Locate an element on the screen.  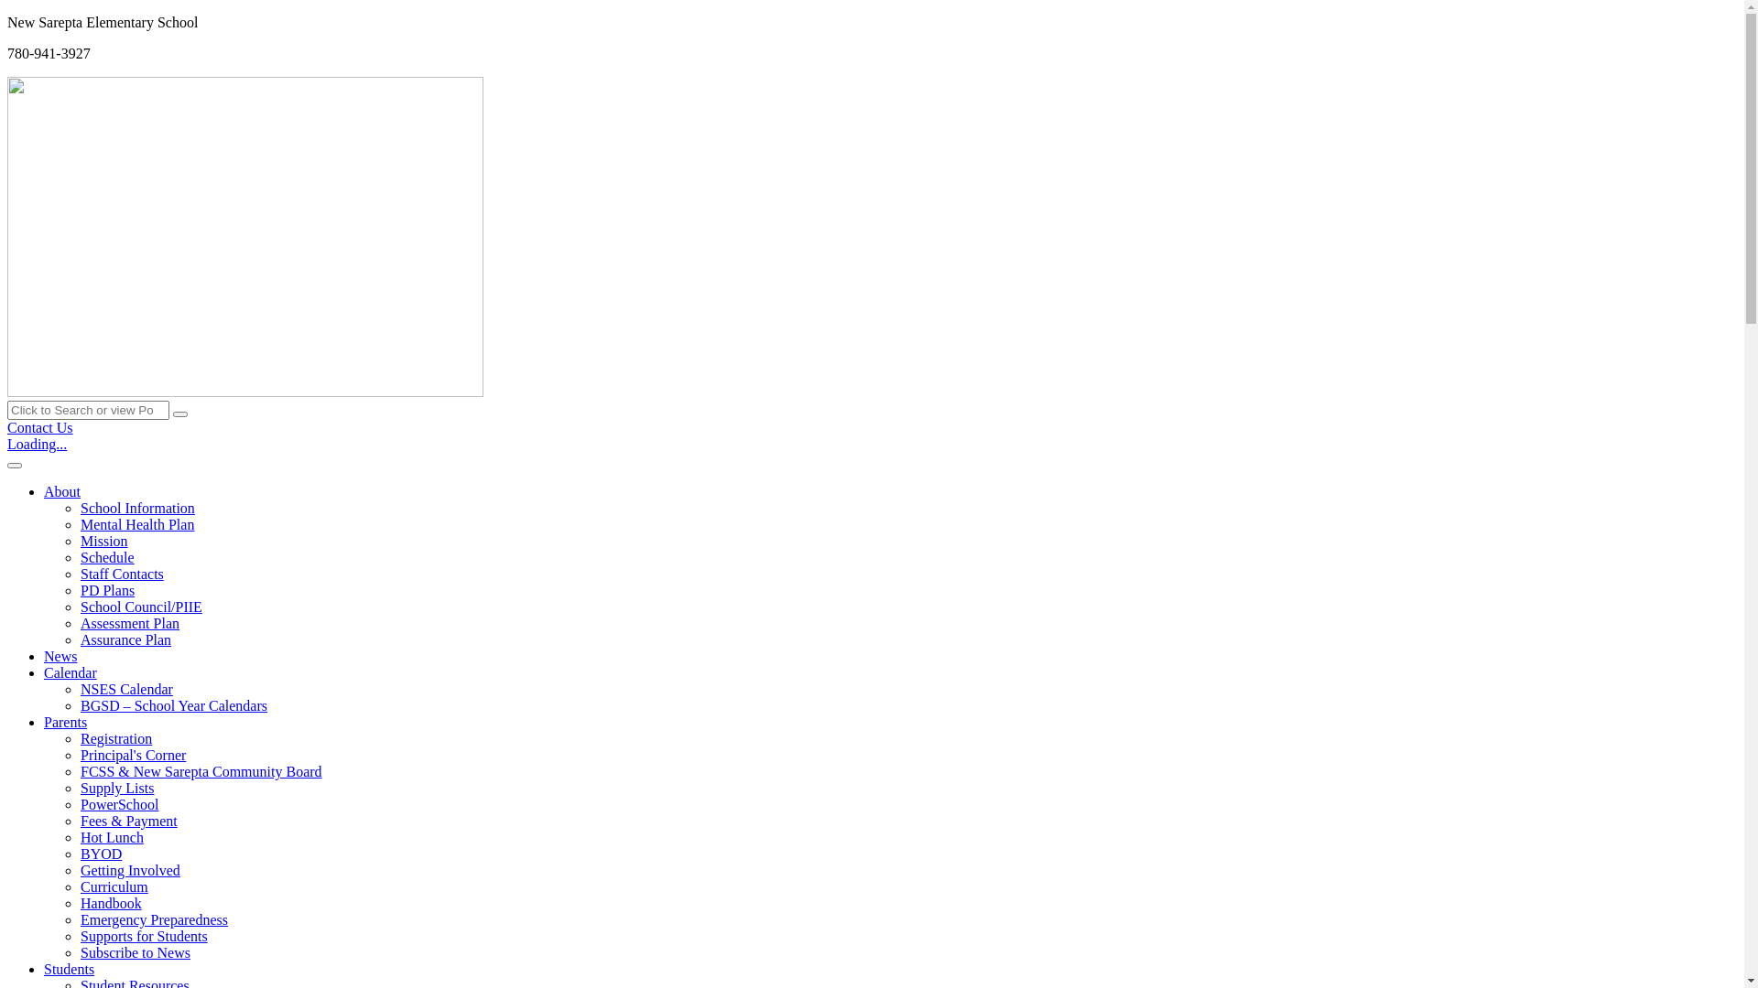
About is located at coordinates (62, 492).